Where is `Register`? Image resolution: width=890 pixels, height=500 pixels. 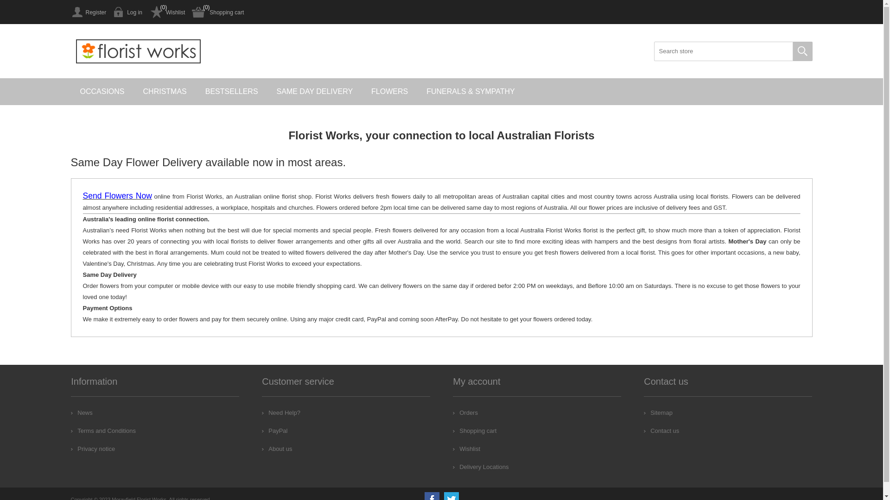 Register is located at coordinates (88, 12).